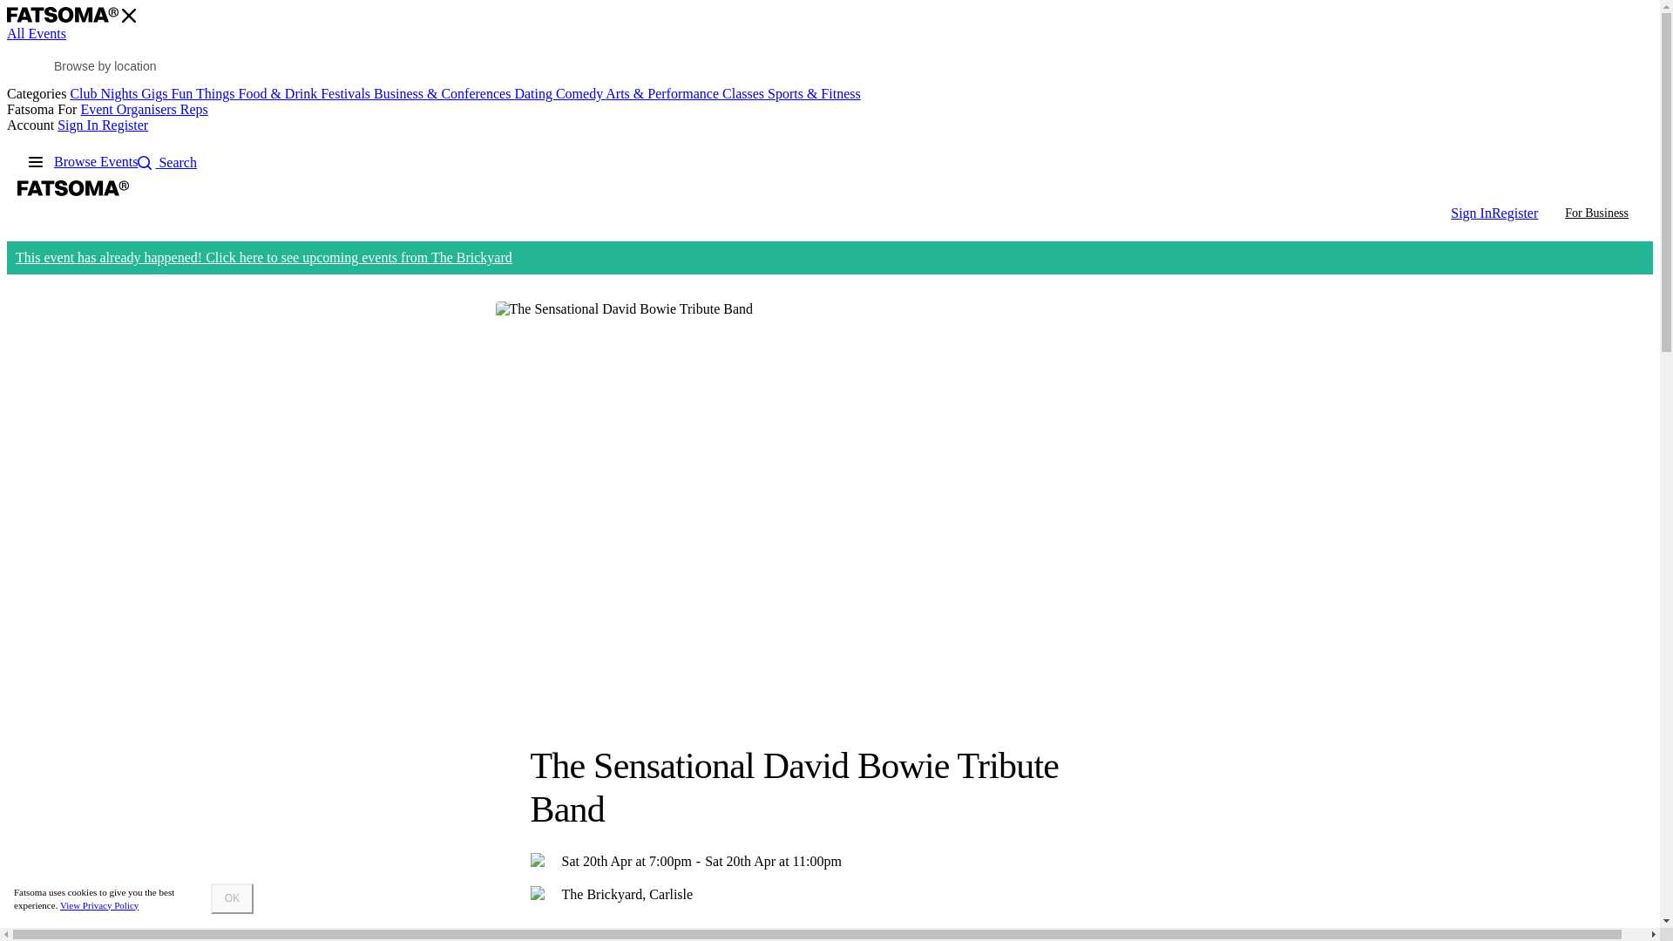 This screenshot has width=1673, height=941. What do you see at coordinates (37, 33) in the screenshot?
I see `All Events` at bounding box center [37, 33].